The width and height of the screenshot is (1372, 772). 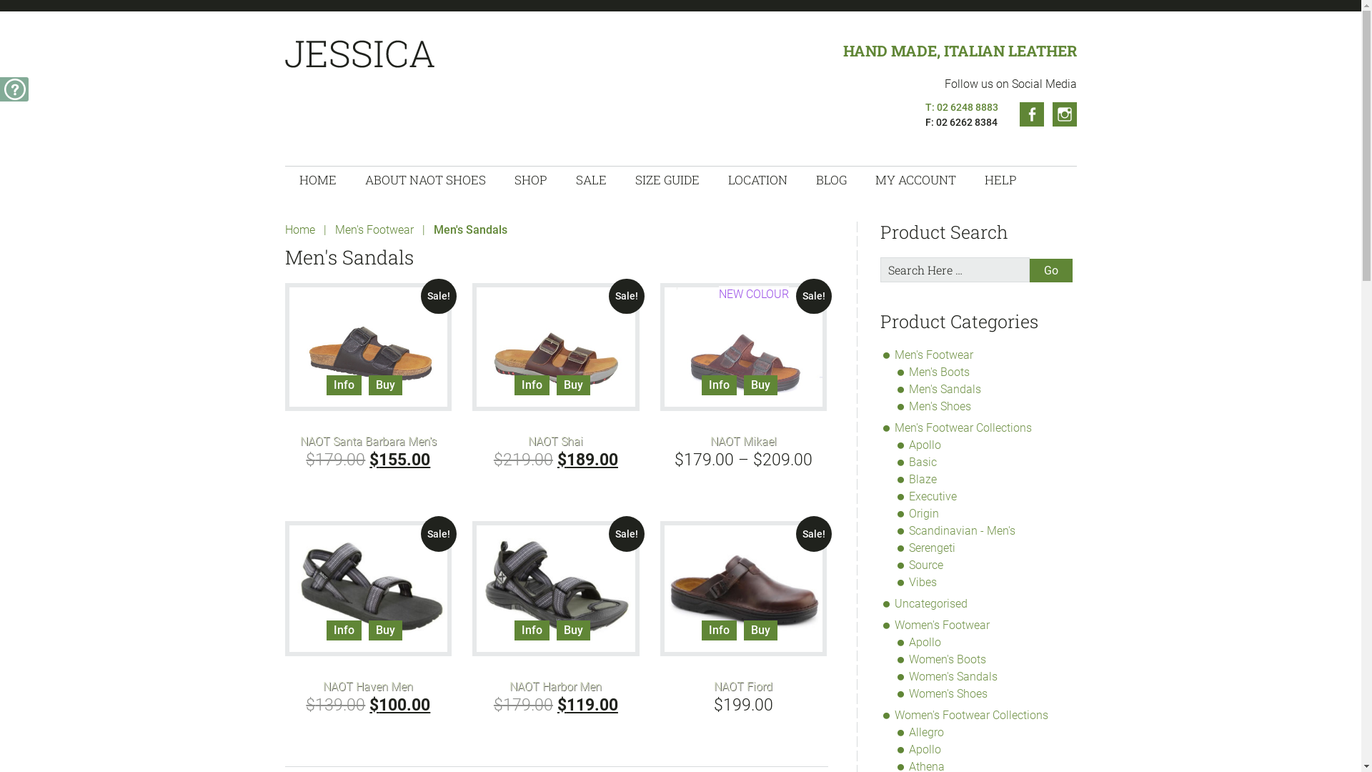 I want to click on SIZE GUIDE, so click(x=667, y=180).